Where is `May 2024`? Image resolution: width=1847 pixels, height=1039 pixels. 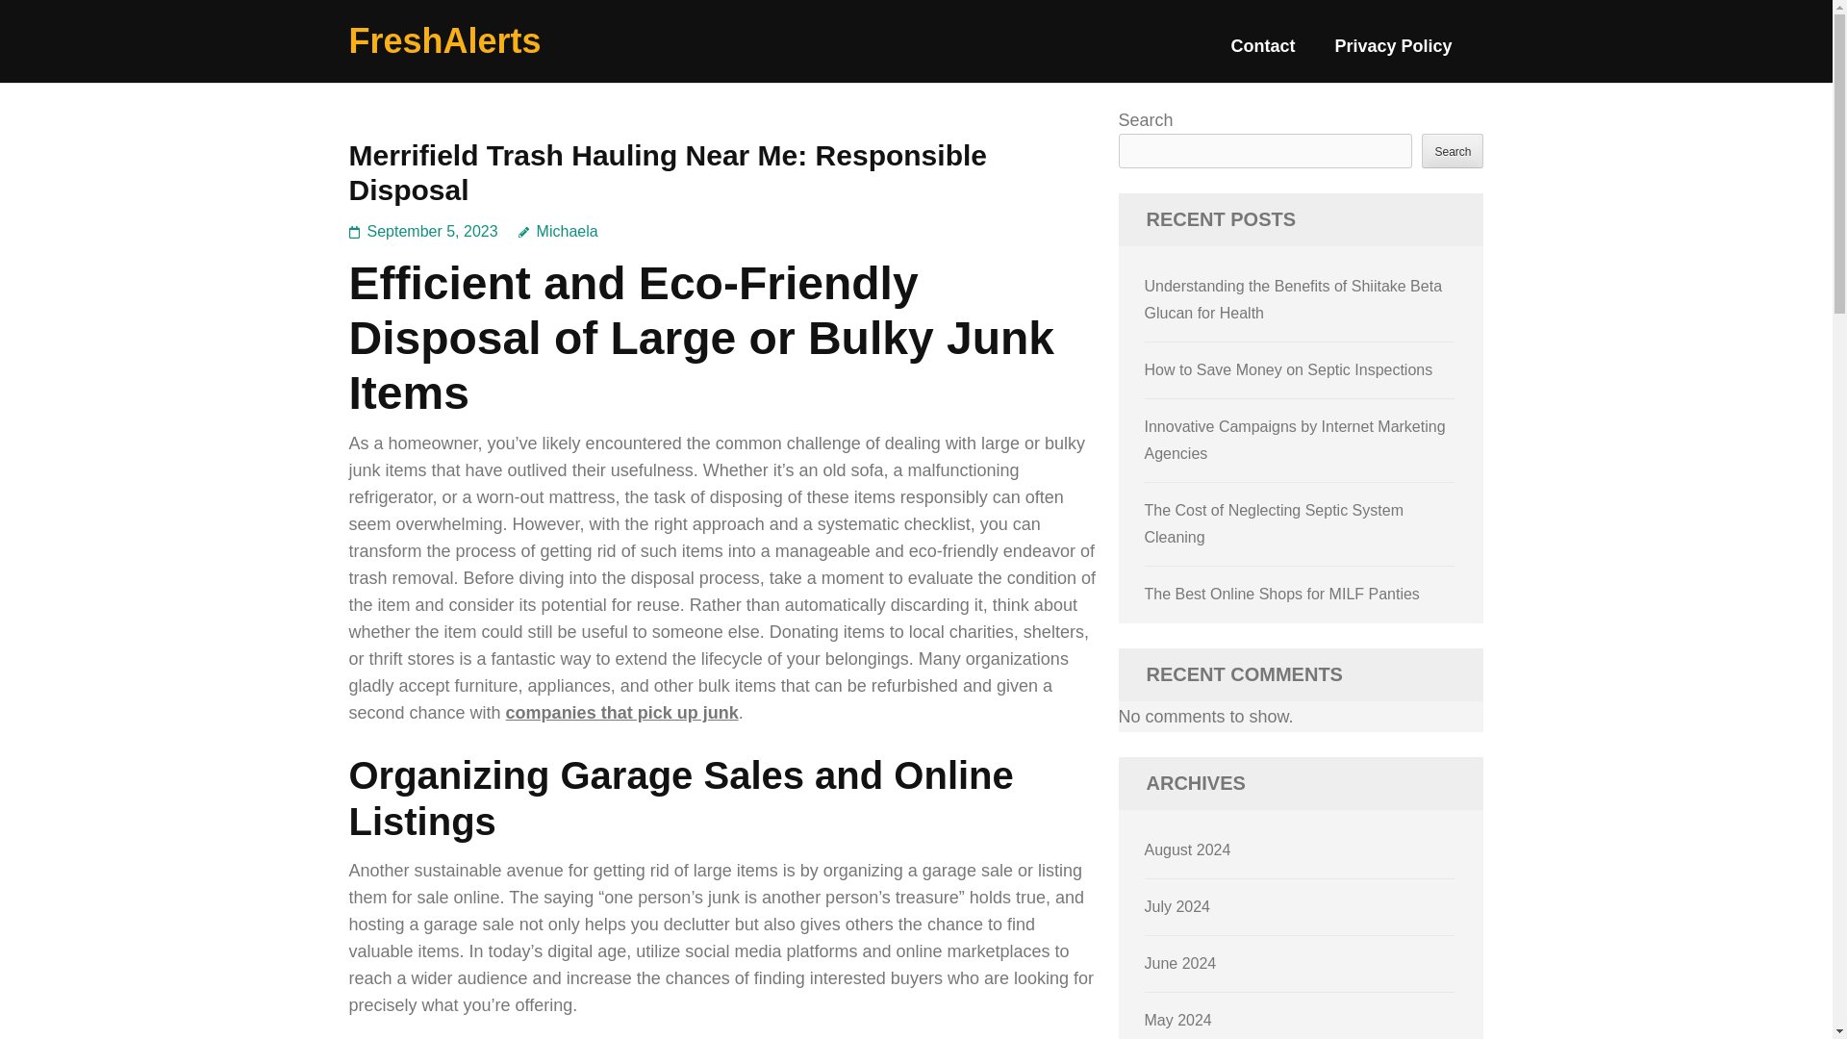
May 2024 is located at coordinates (1177, 1020).